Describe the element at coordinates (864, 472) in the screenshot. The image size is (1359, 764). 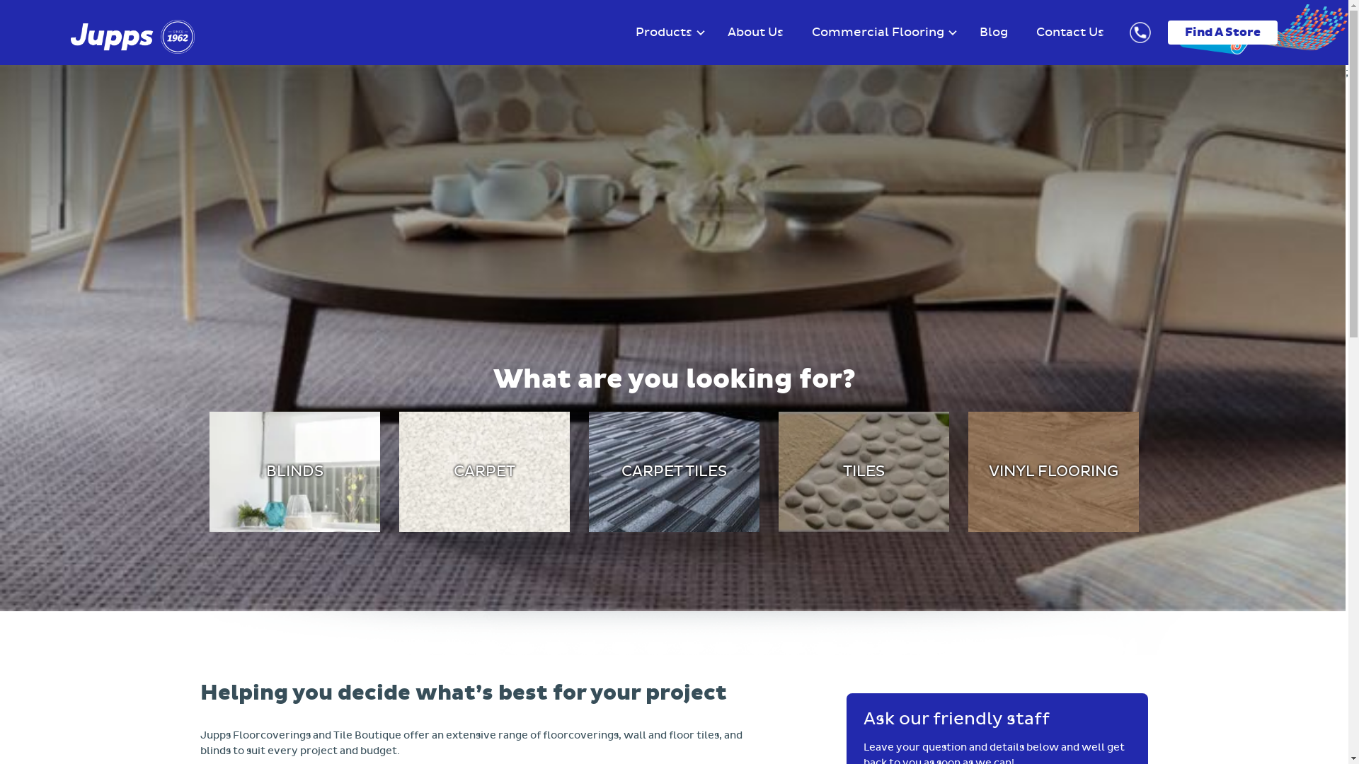
I see `TILES` at that location.